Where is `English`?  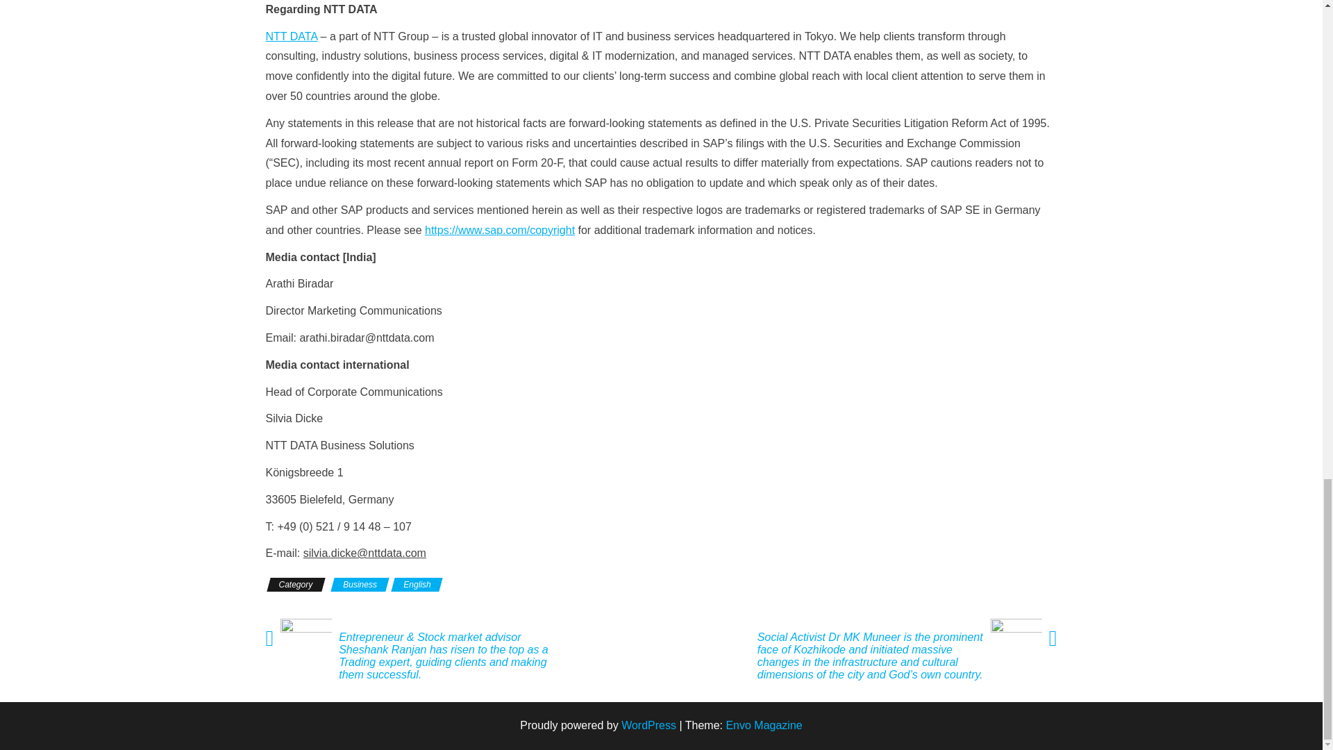 English is located at coordinates (417, 585).